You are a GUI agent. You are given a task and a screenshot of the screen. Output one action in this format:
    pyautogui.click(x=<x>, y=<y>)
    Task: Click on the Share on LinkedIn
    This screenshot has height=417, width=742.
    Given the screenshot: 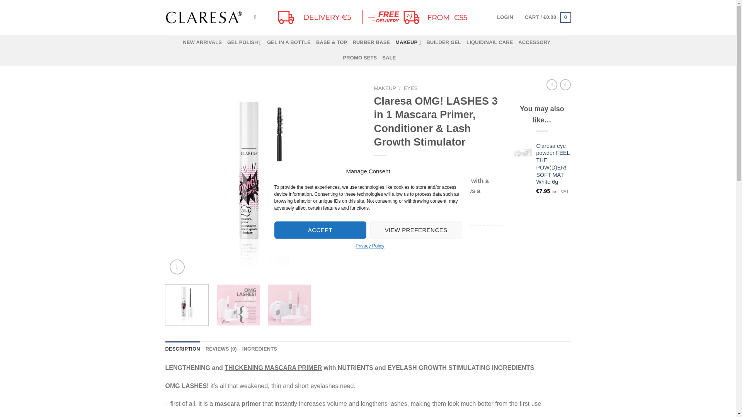 What is the action you would take?
    pyautogui.click(x=437, y=249)
    